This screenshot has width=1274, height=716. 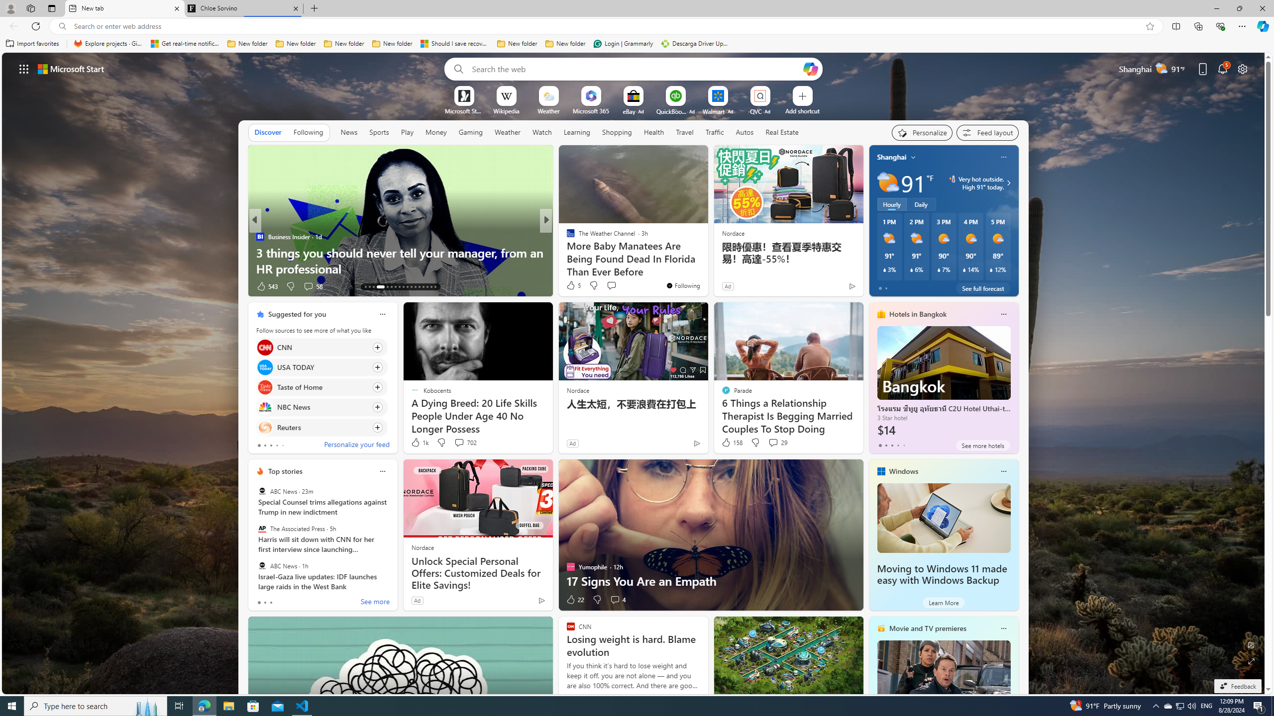 What do you see at coordinates (321, 407) in the screenshot?
I see `Click to follow source NBC News` at bounding box center [321, 407].